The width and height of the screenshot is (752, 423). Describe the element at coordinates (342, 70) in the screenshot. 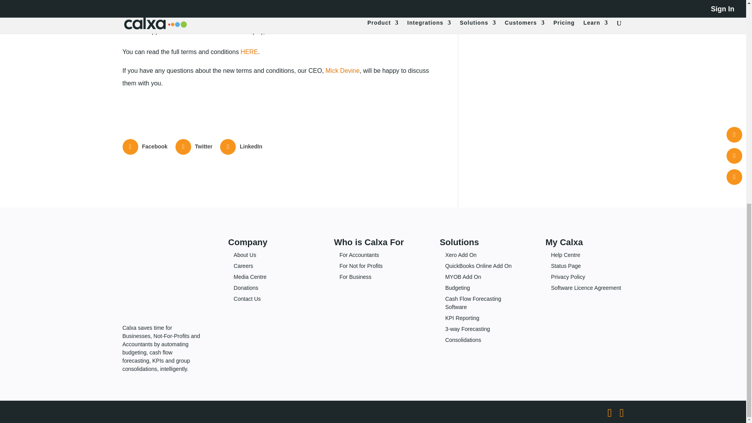

I see `Mick Devine` at that location.